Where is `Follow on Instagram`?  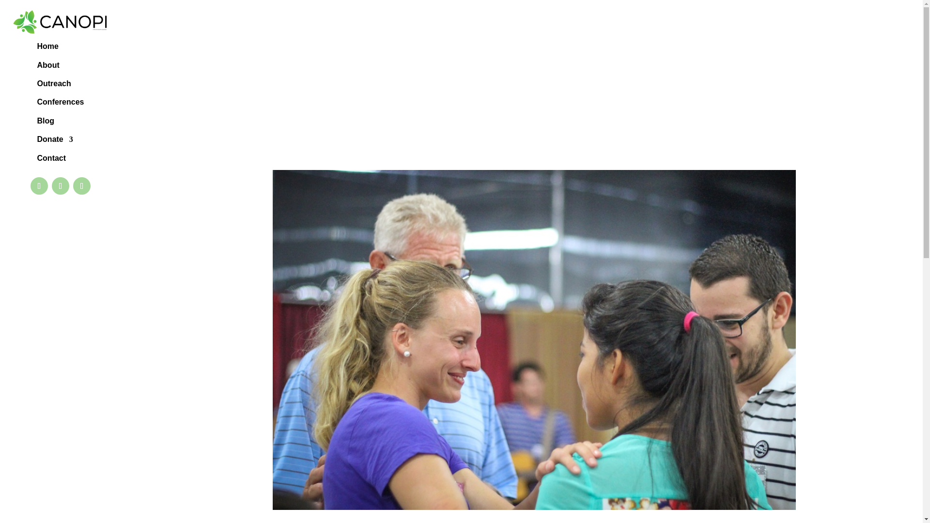
Follow on Instagram is located at coordinates (81, 186).